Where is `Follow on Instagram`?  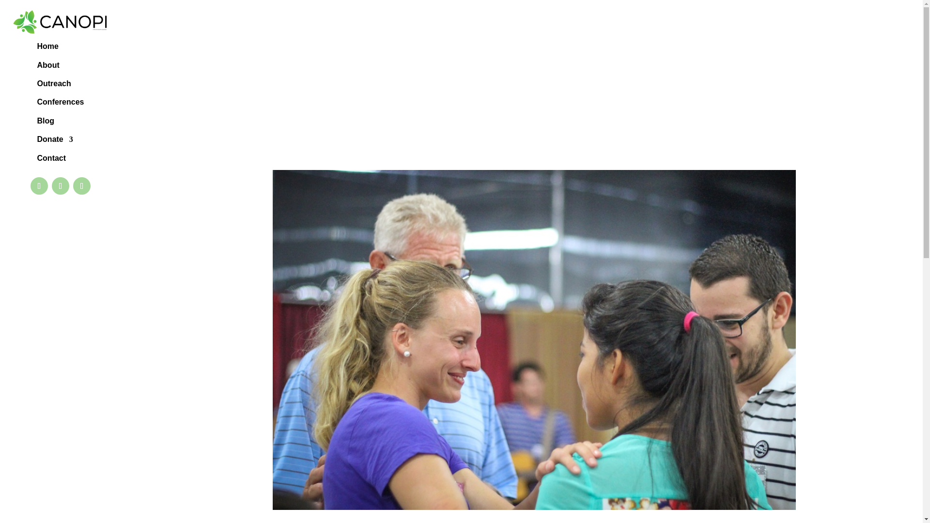
Follow on Instagram is located at coordinates (81, 186).